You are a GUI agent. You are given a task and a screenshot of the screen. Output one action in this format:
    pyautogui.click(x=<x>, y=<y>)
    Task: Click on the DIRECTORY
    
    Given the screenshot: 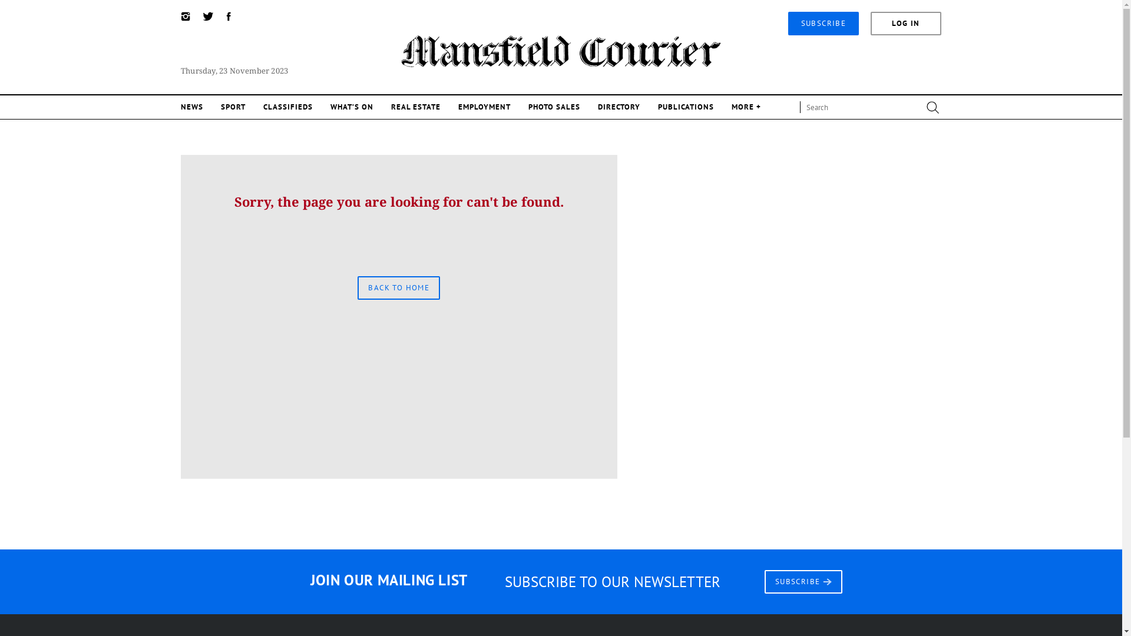 What is the action you would take?
    pyautogui.click(x=619, y=107)
    